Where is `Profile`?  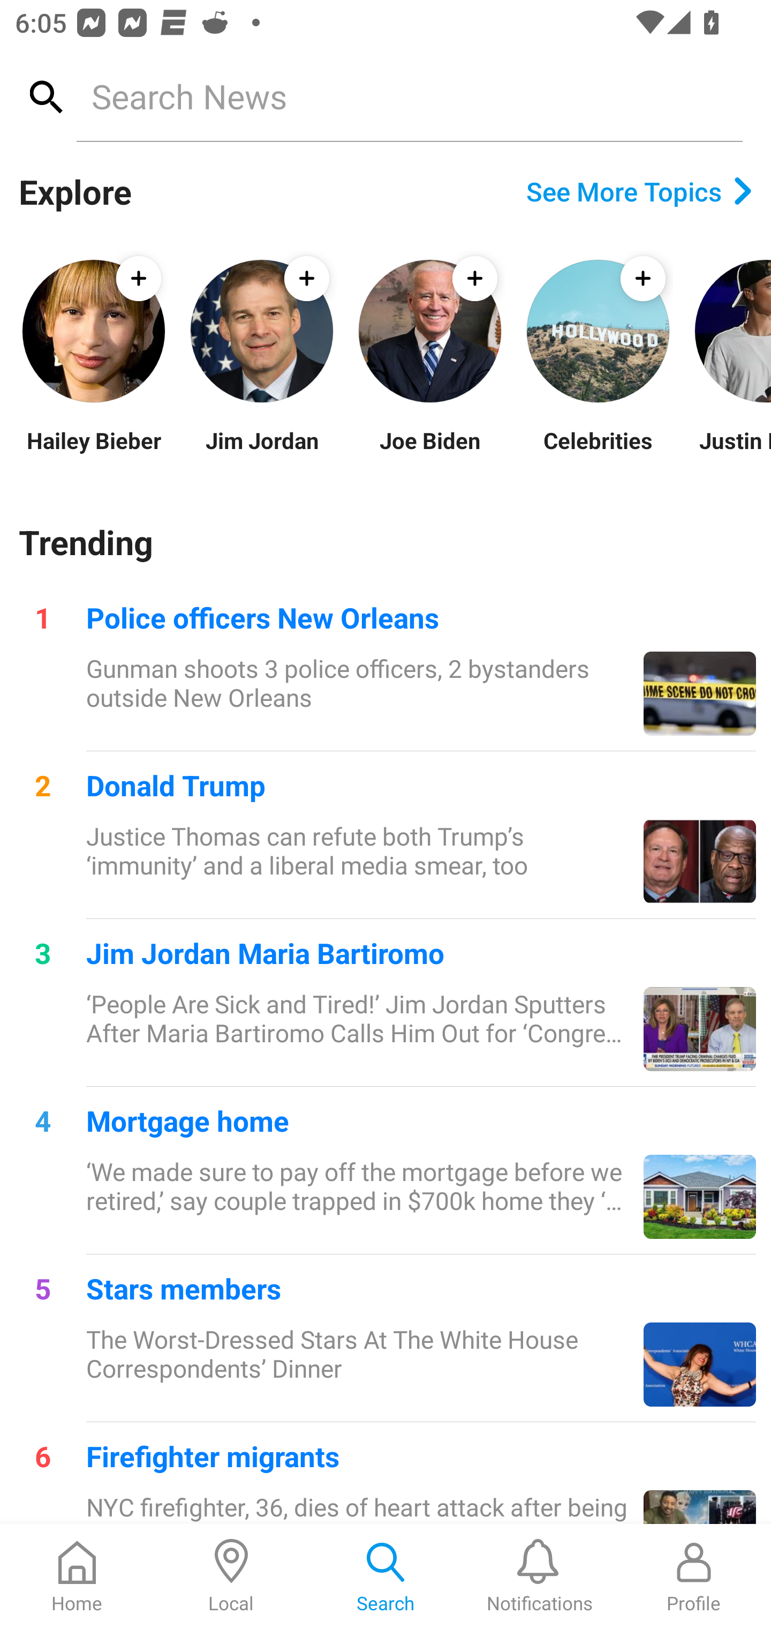 Profile is located at coordinates (694, 1576).